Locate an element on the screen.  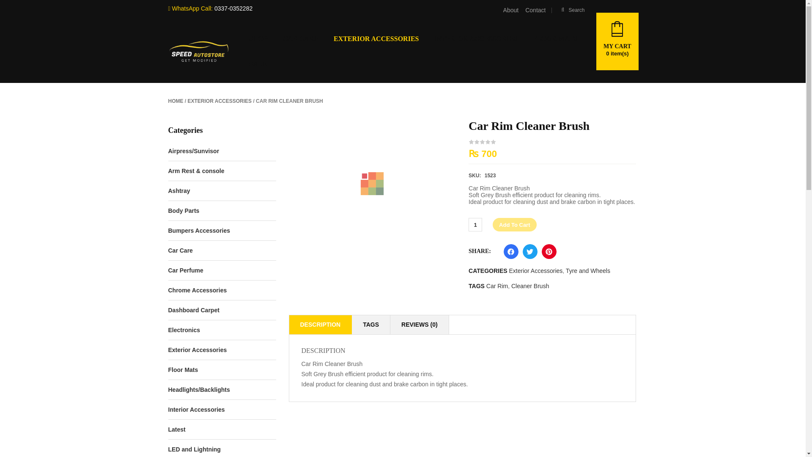
HOME is located at coordinates (176, 101).